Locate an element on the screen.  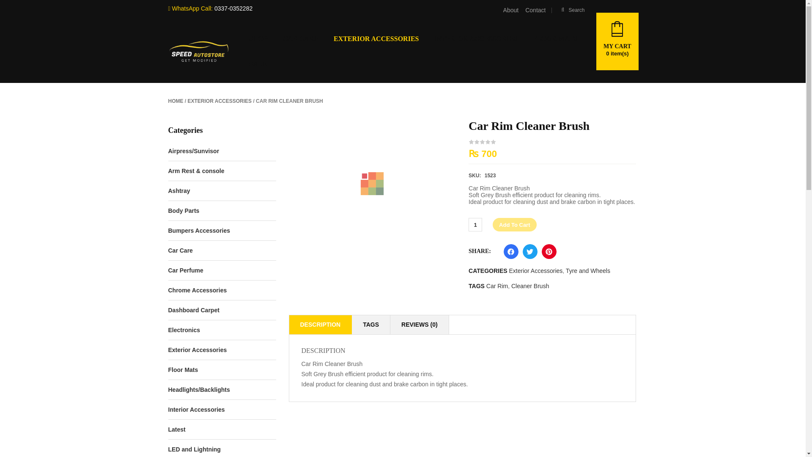
HOME is located at coordinates (176, 101).